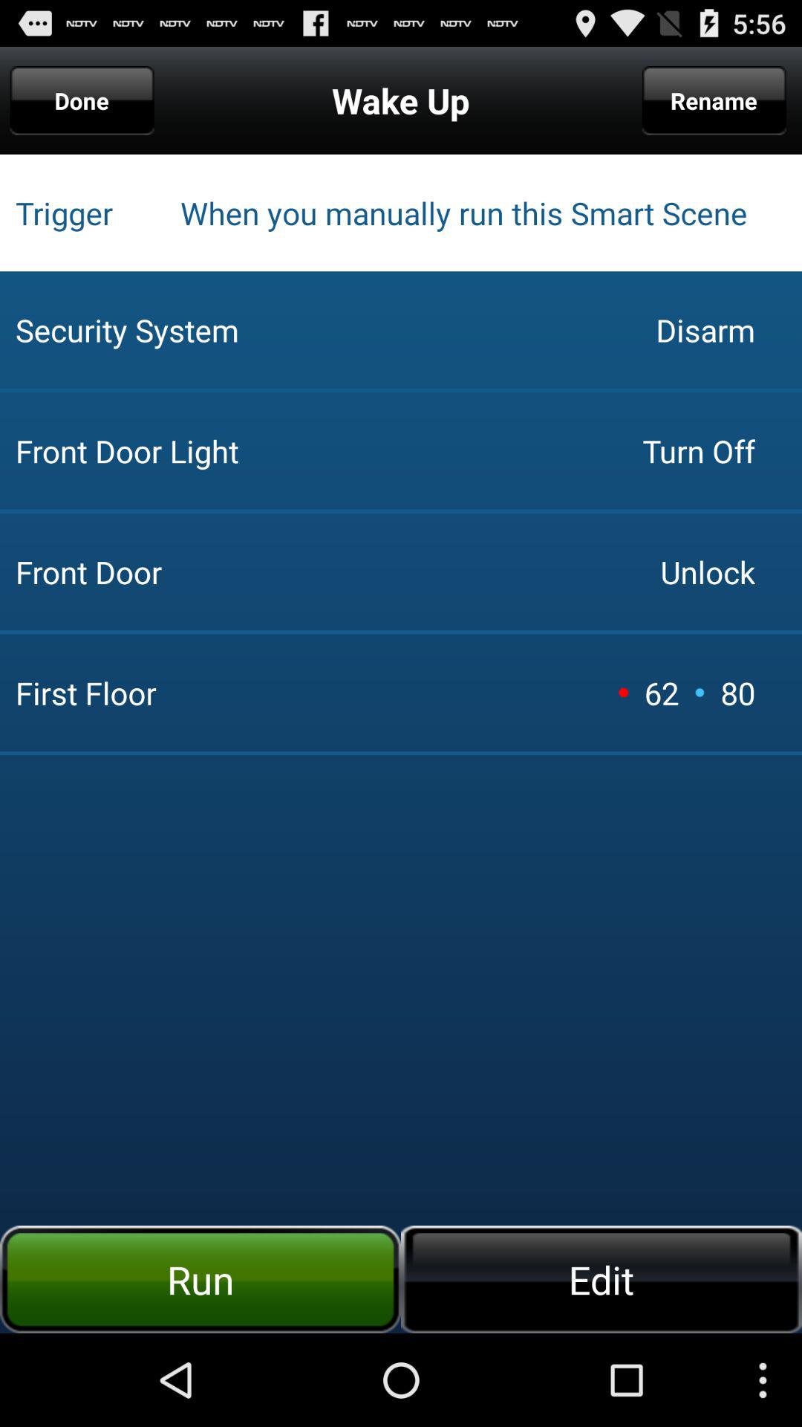 The height and width of the screenshot is (1427, 802). I want to click on choose the item next to run button, so click(601, 1279).